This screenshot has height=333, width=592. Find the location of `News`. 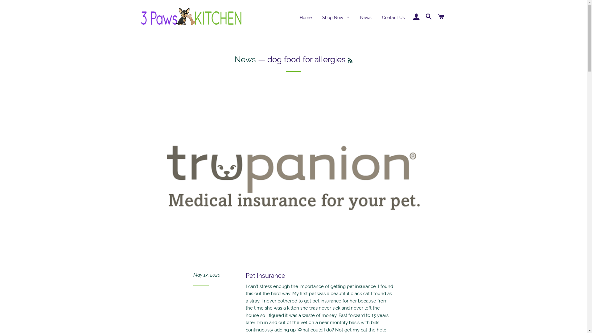

News is located at coordinates (245, 60).